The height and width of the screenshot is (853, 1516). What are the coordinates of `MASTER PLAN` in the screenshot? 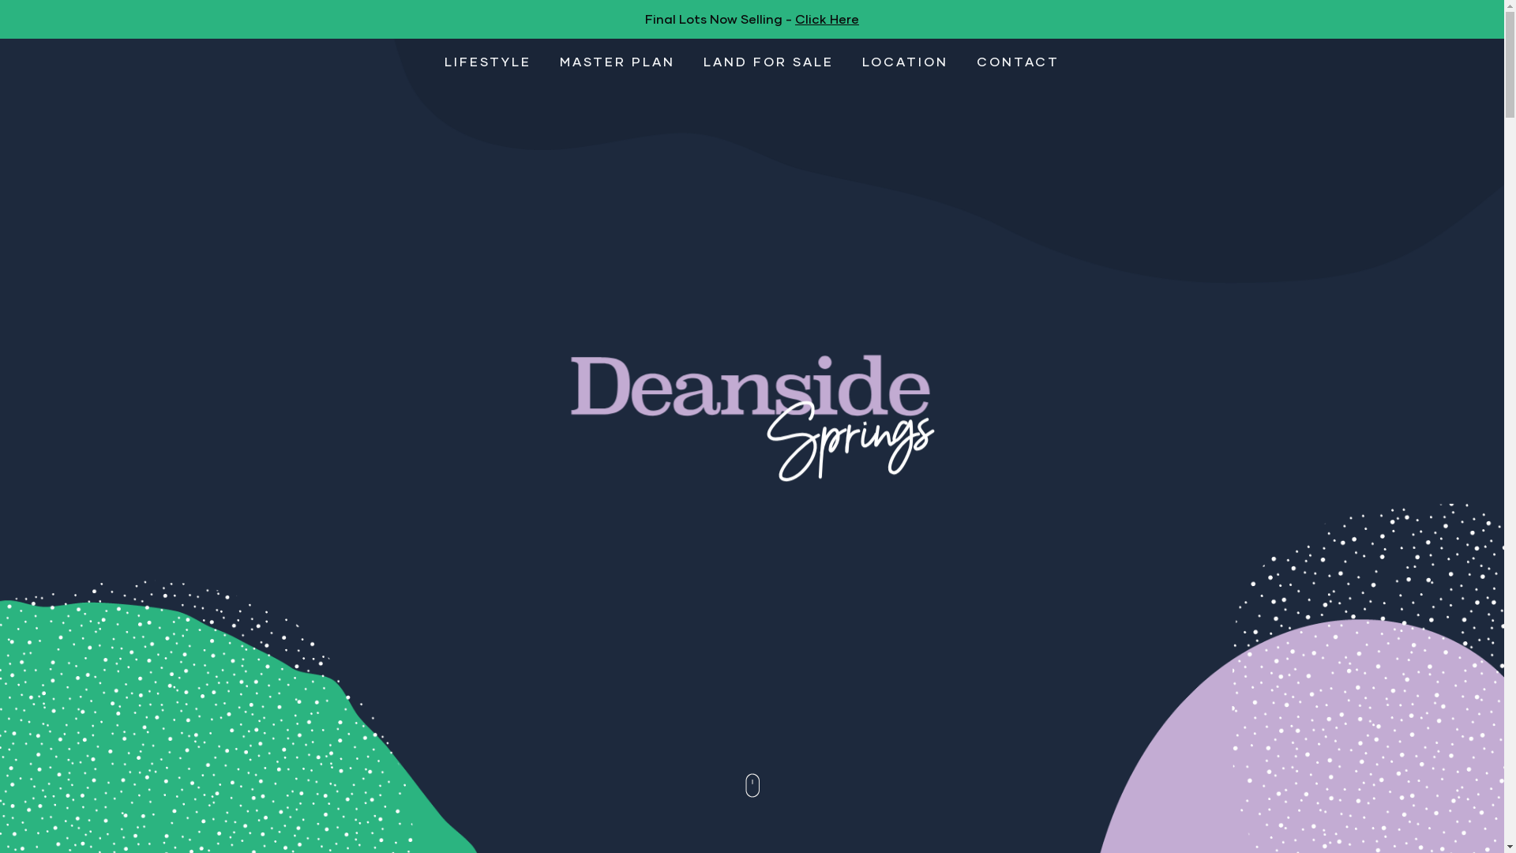 It's located at (617, 62).